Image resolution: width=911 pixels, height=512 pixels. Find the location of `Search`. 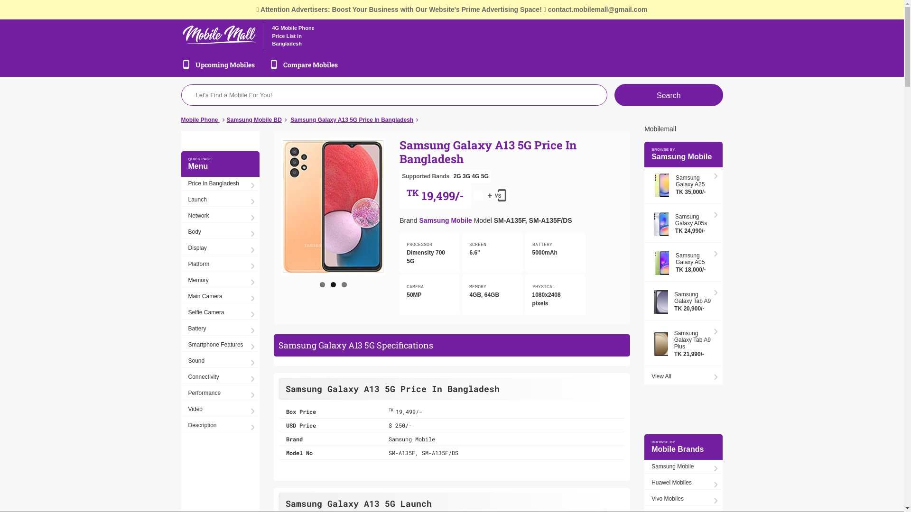

Search is located at coordinates (669, 95).